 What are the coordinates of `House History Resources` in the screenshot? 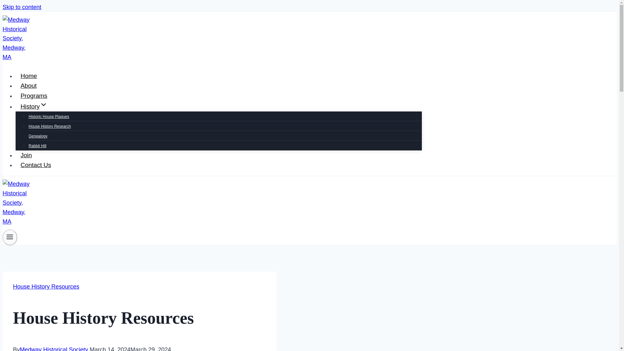 It's located at (46, 287).